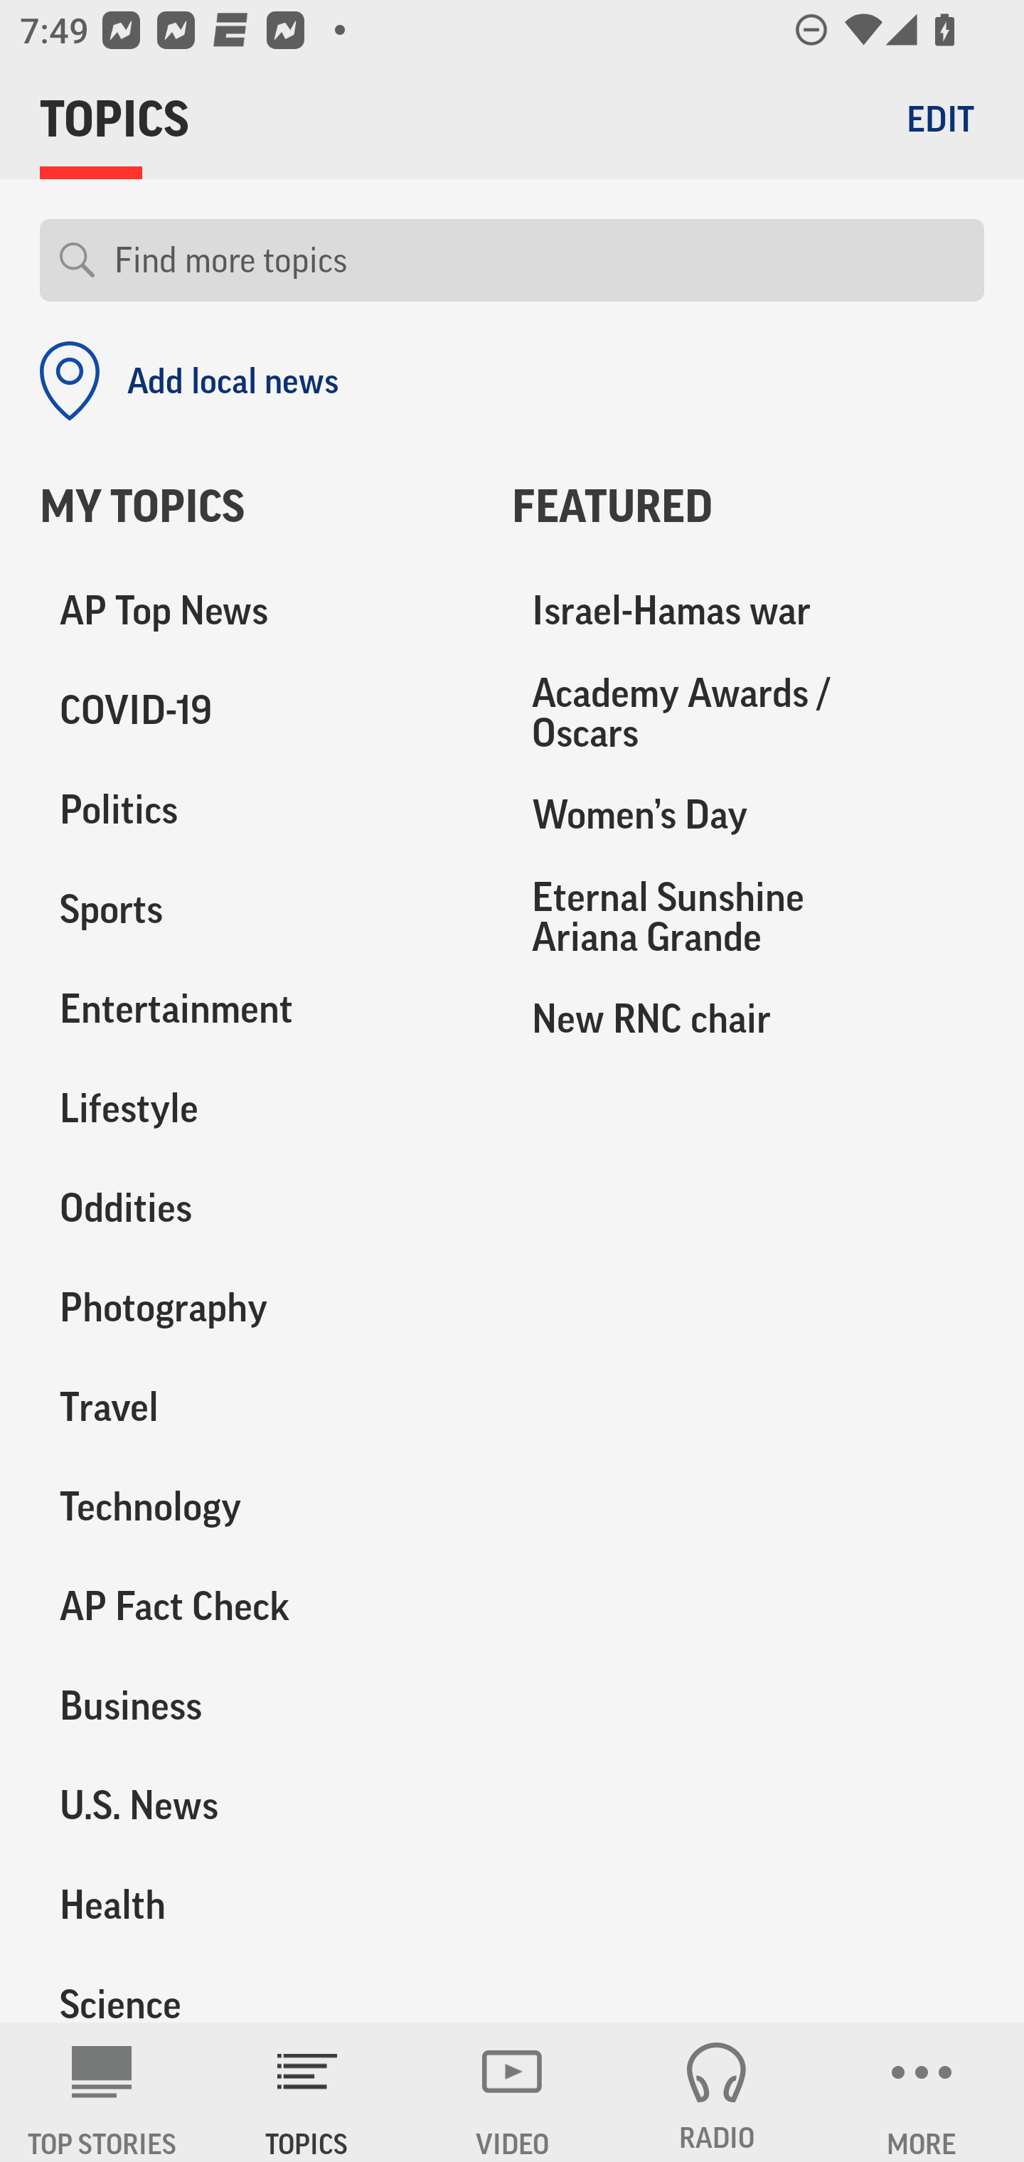 The width and height of the screenshot is (1024, 2162). I want to click on AP News TOP STORIES, so click(102, 2092).